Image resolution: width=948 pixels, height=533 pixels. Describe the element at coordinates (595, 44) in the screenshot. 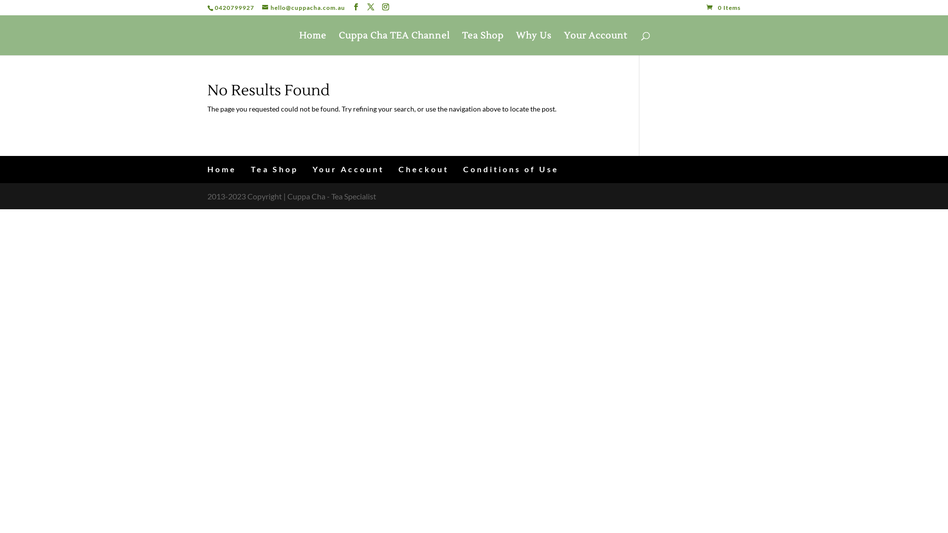

I see `Your Account` at that location.